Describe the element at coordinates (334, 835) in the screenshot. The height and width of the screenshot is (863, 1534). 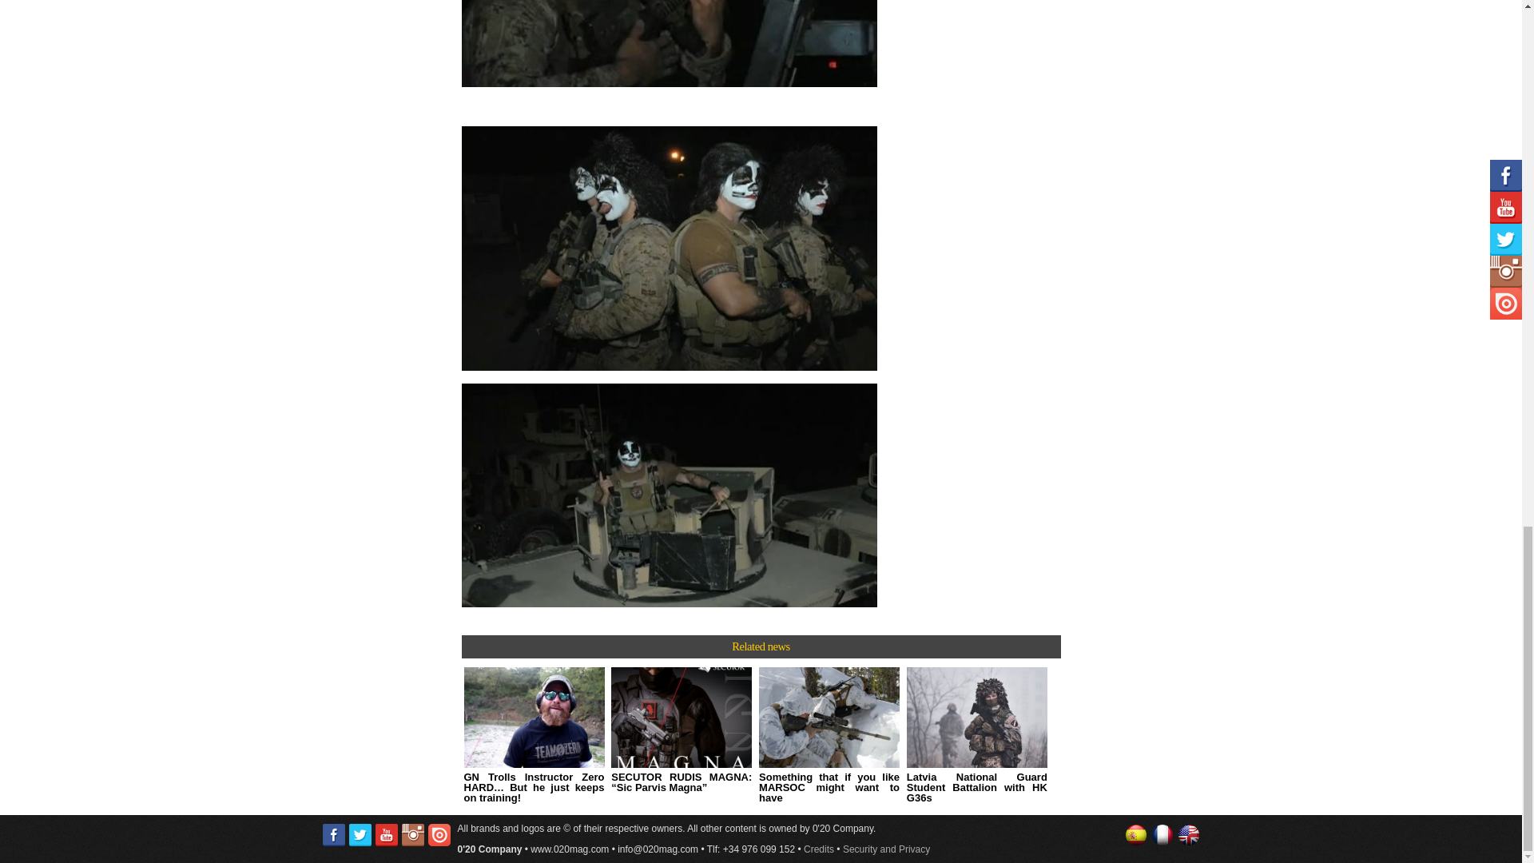
I see `Allez sur Facebook  0'20 Magazine` at that location.